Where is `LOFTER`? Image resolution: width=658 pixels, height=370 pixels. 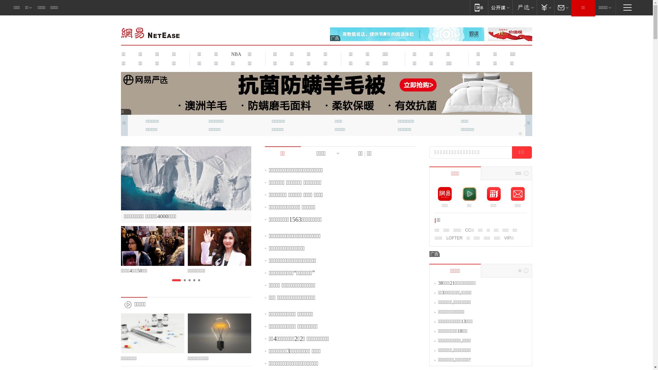
LOFTER is located at coordinates (454, 238).